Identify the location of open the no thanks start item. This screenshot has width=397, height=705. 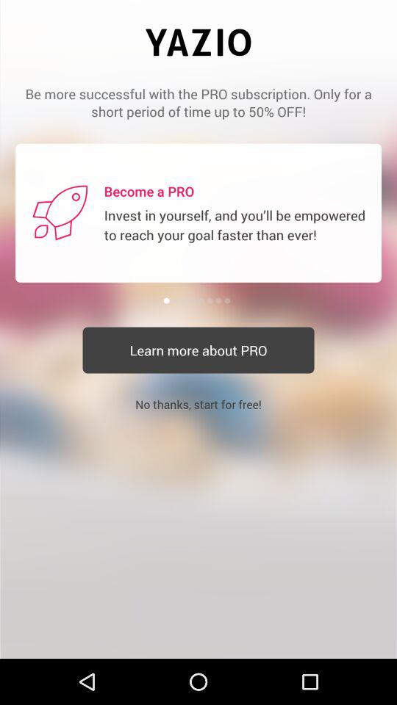
(198, 404).